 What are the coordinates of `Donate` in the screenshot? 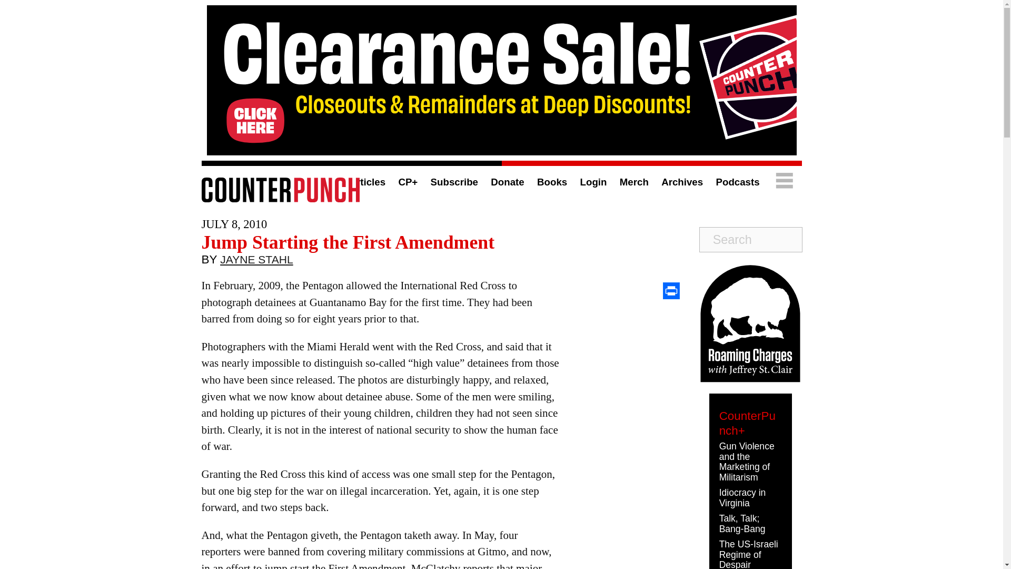 It's located at (507, 182).